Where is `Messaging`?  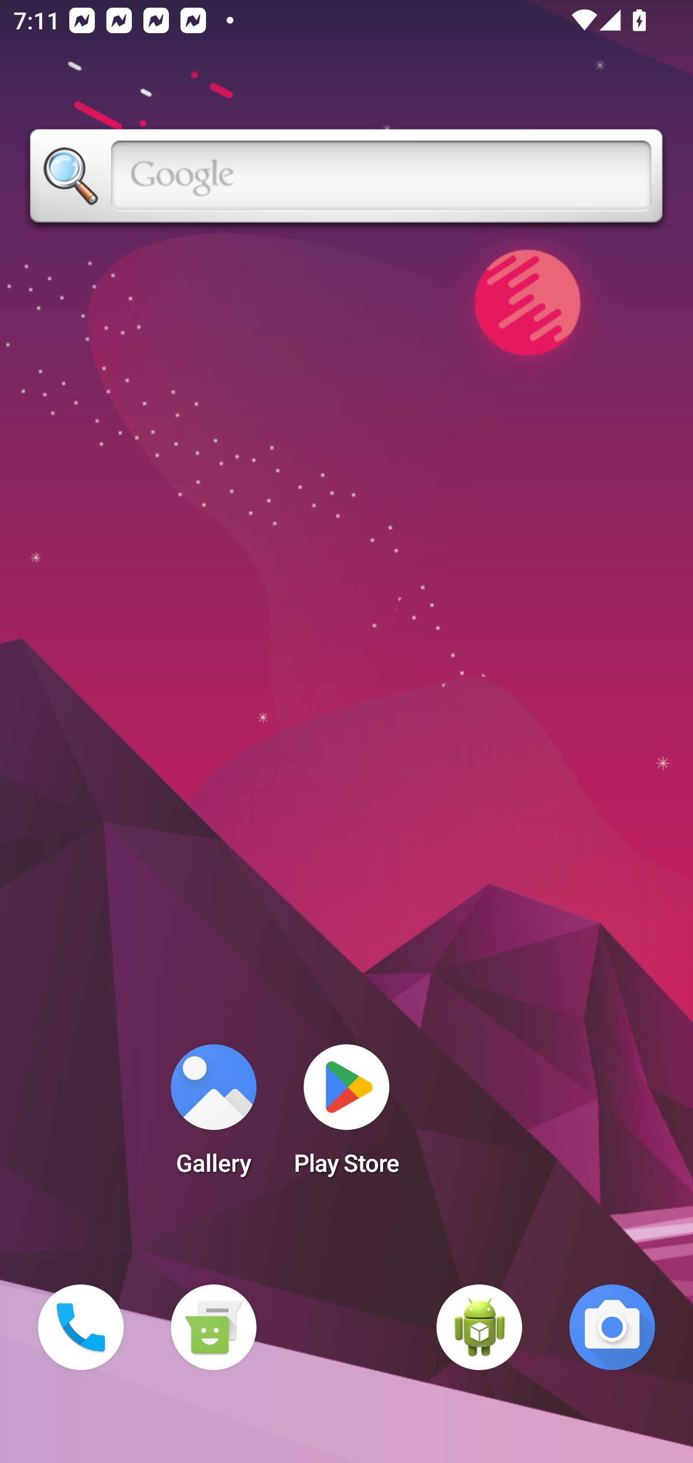
Messaging is located at coordinates (213, 1327).